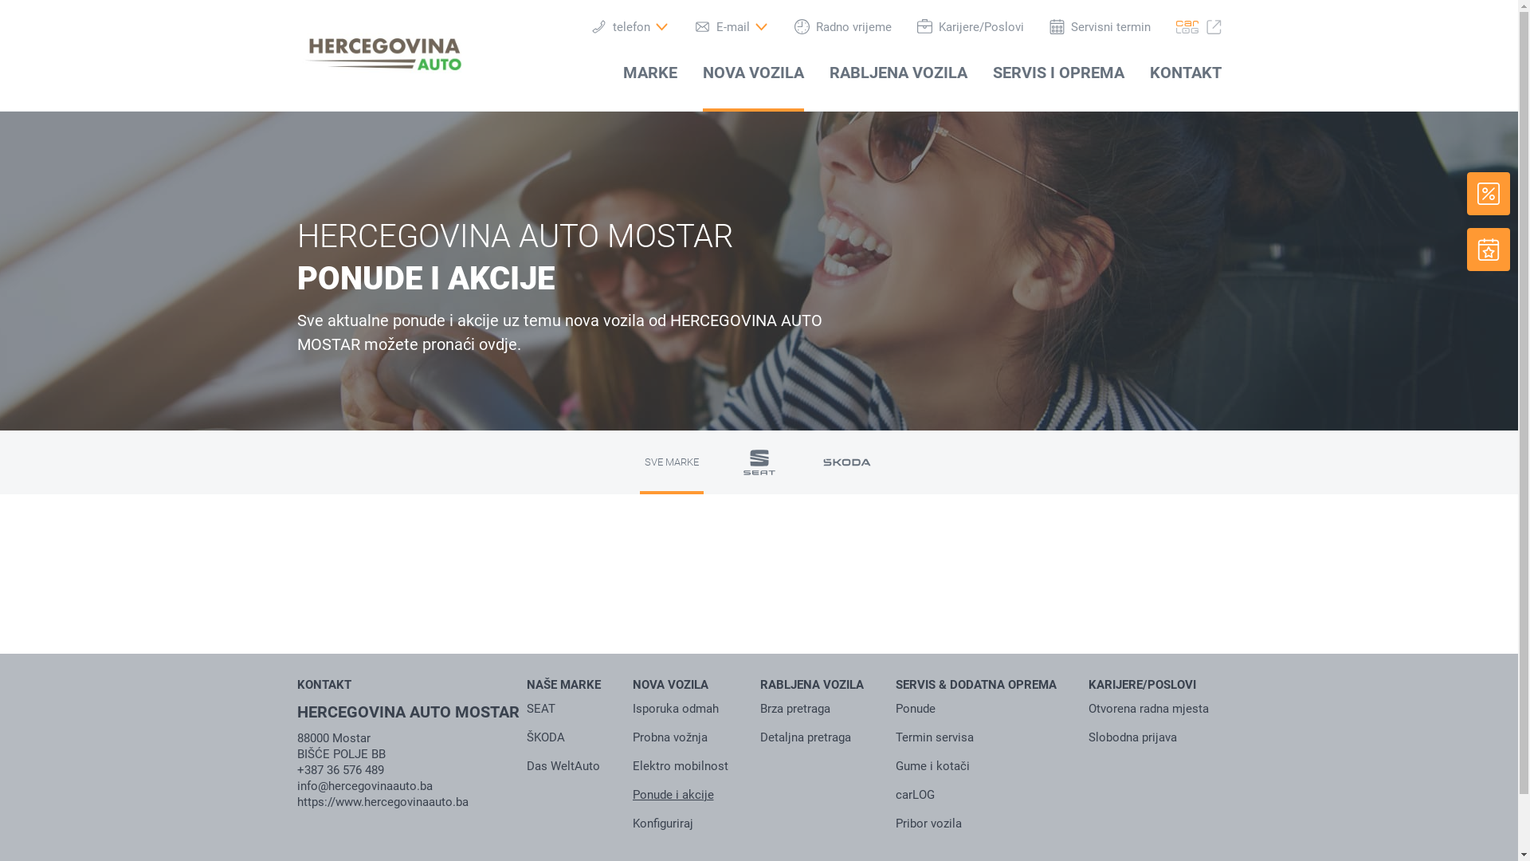 Image resolution: width=1530 pixels, height=861 pixels. What do you see at coordinates (1149, 709) in the screenshot?
I see `Otvorena radna mjesta` at bounding box center [1149, 709].